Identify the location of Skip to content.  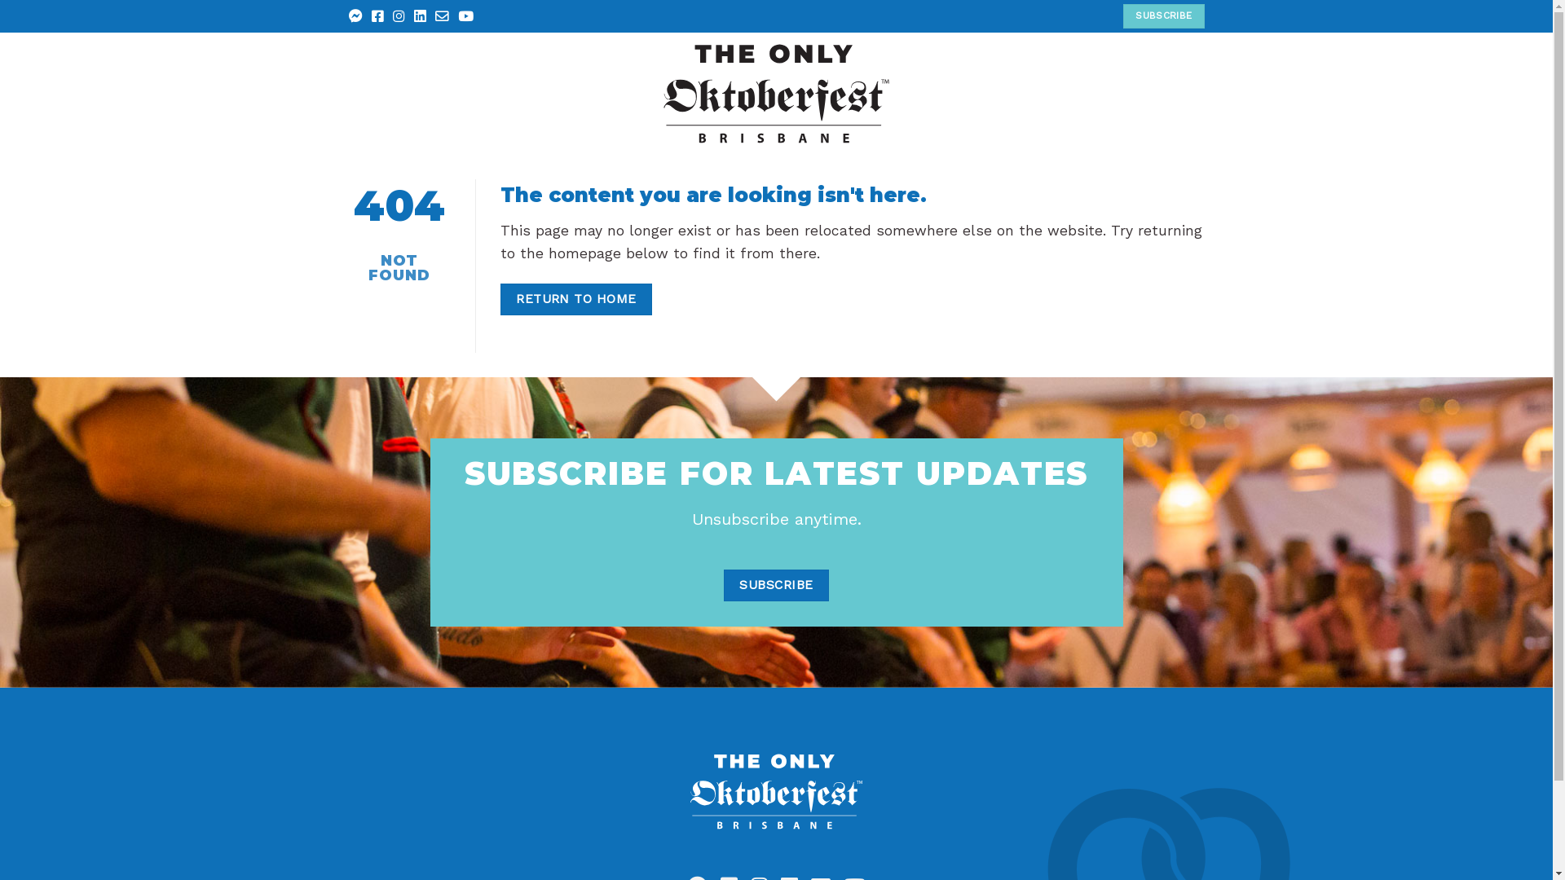
(0, 0).